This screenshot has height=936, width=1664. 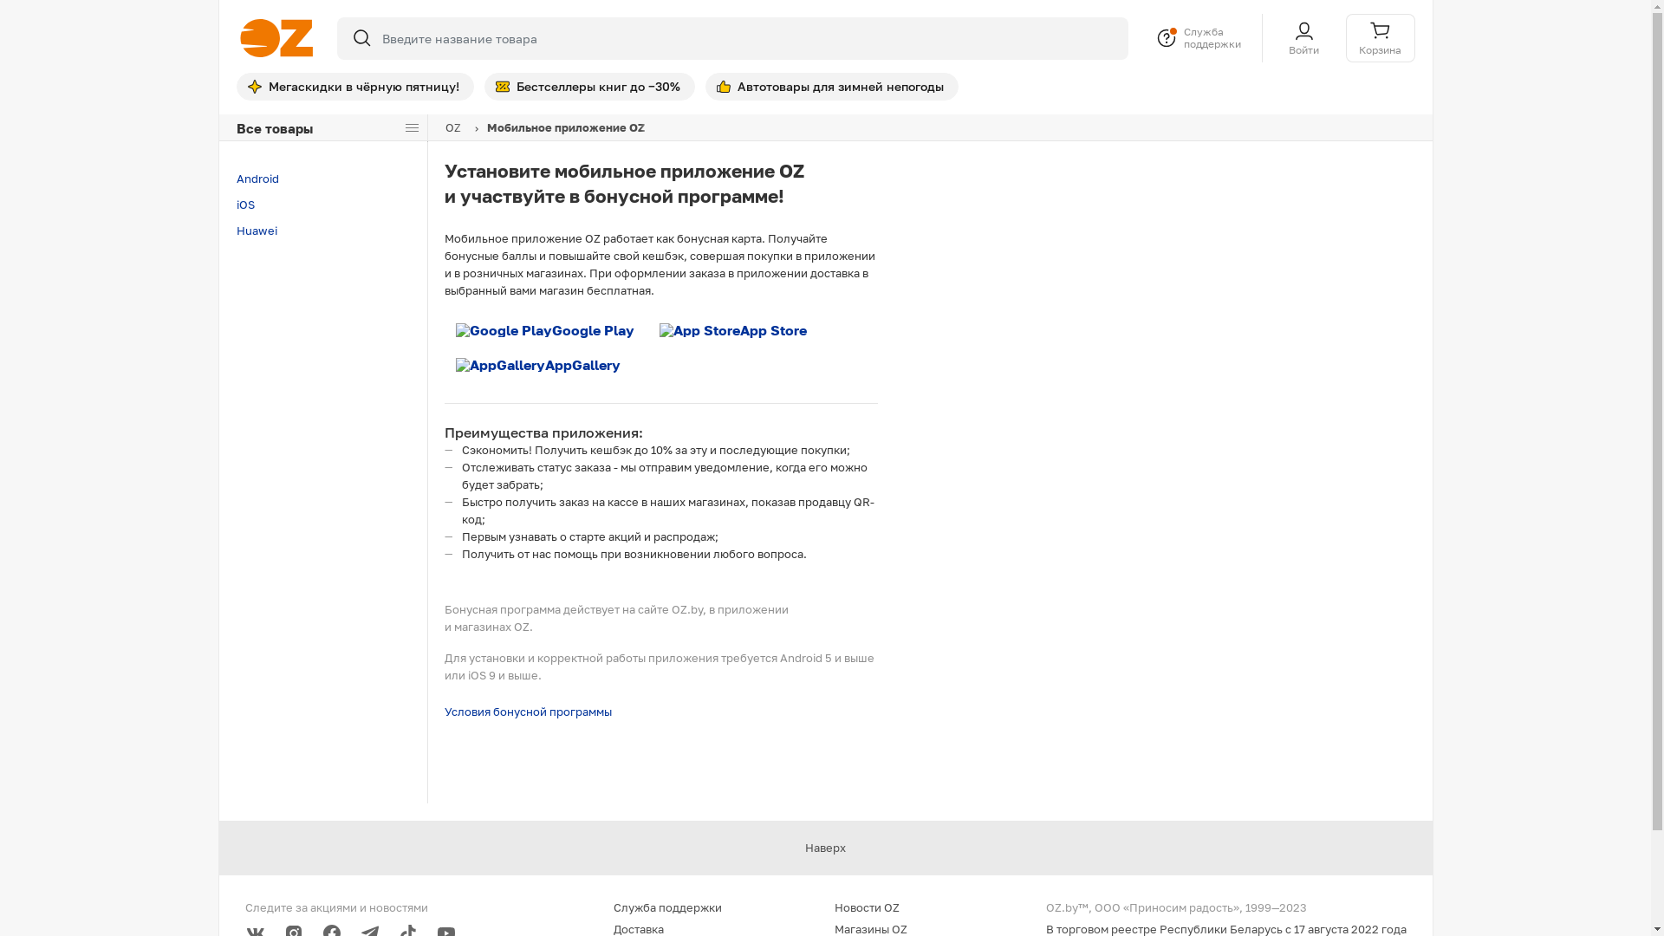 I want to click on login, so click(x=825, y=199).